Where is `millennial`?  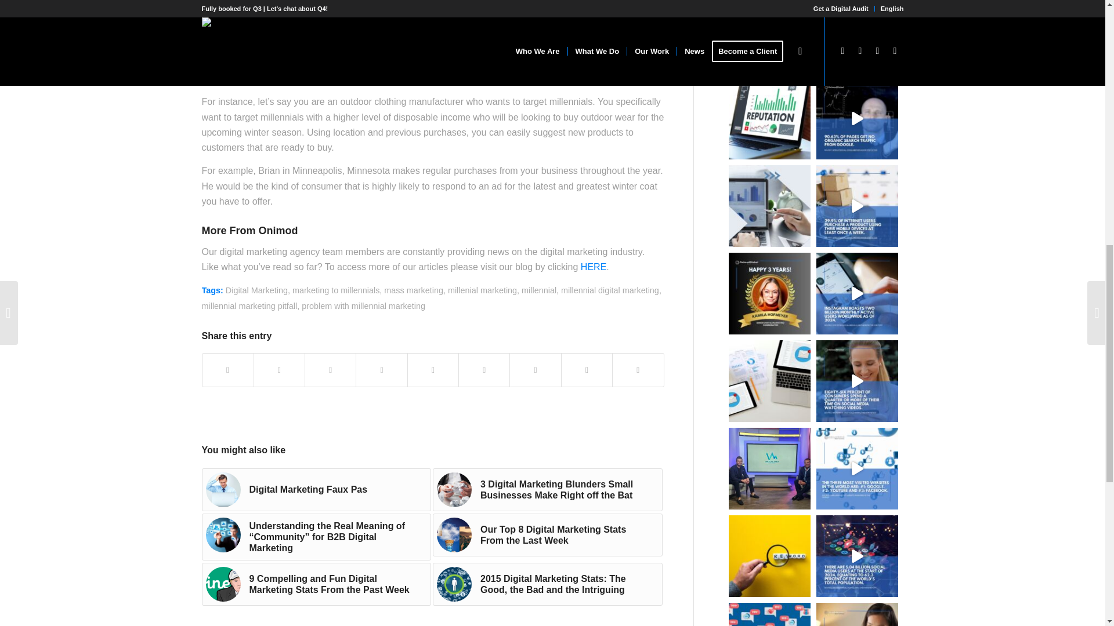 millennial is located at coordinates (538, 290).